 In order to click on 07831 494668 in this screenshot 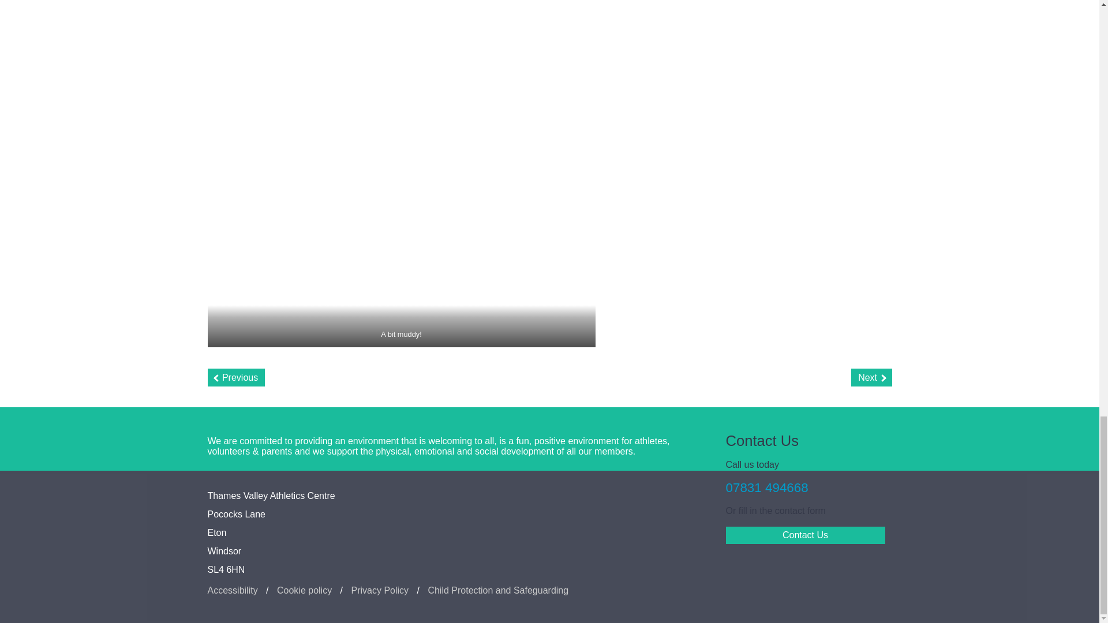, I will do `click(767, 487)`.